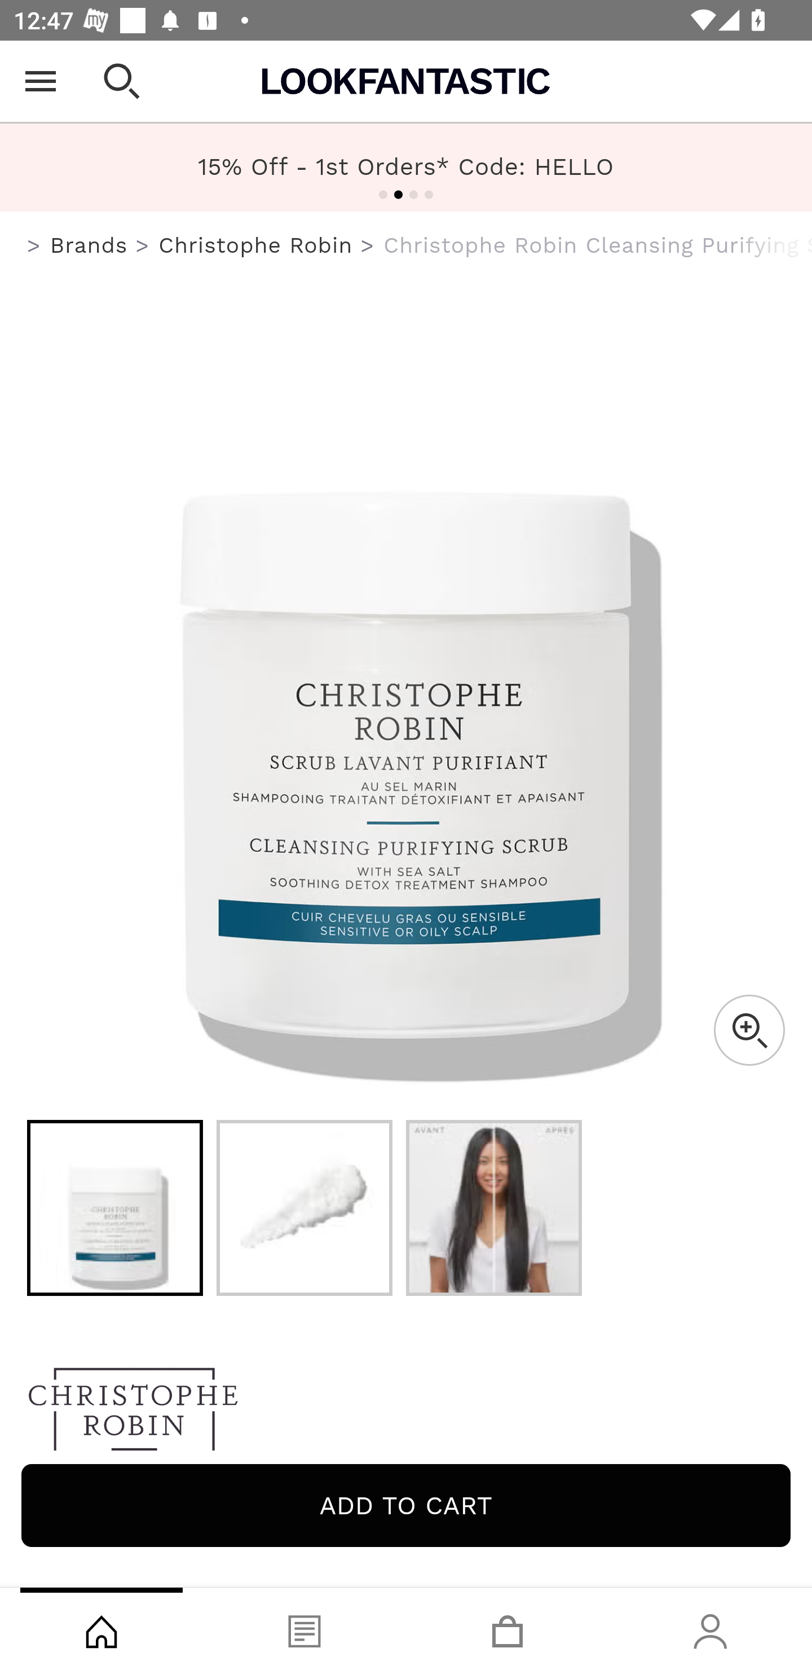 Image resolution: width=812 pixels, height=1670 pixels. I want to click on us.lookfantastic, so click(34, 246).